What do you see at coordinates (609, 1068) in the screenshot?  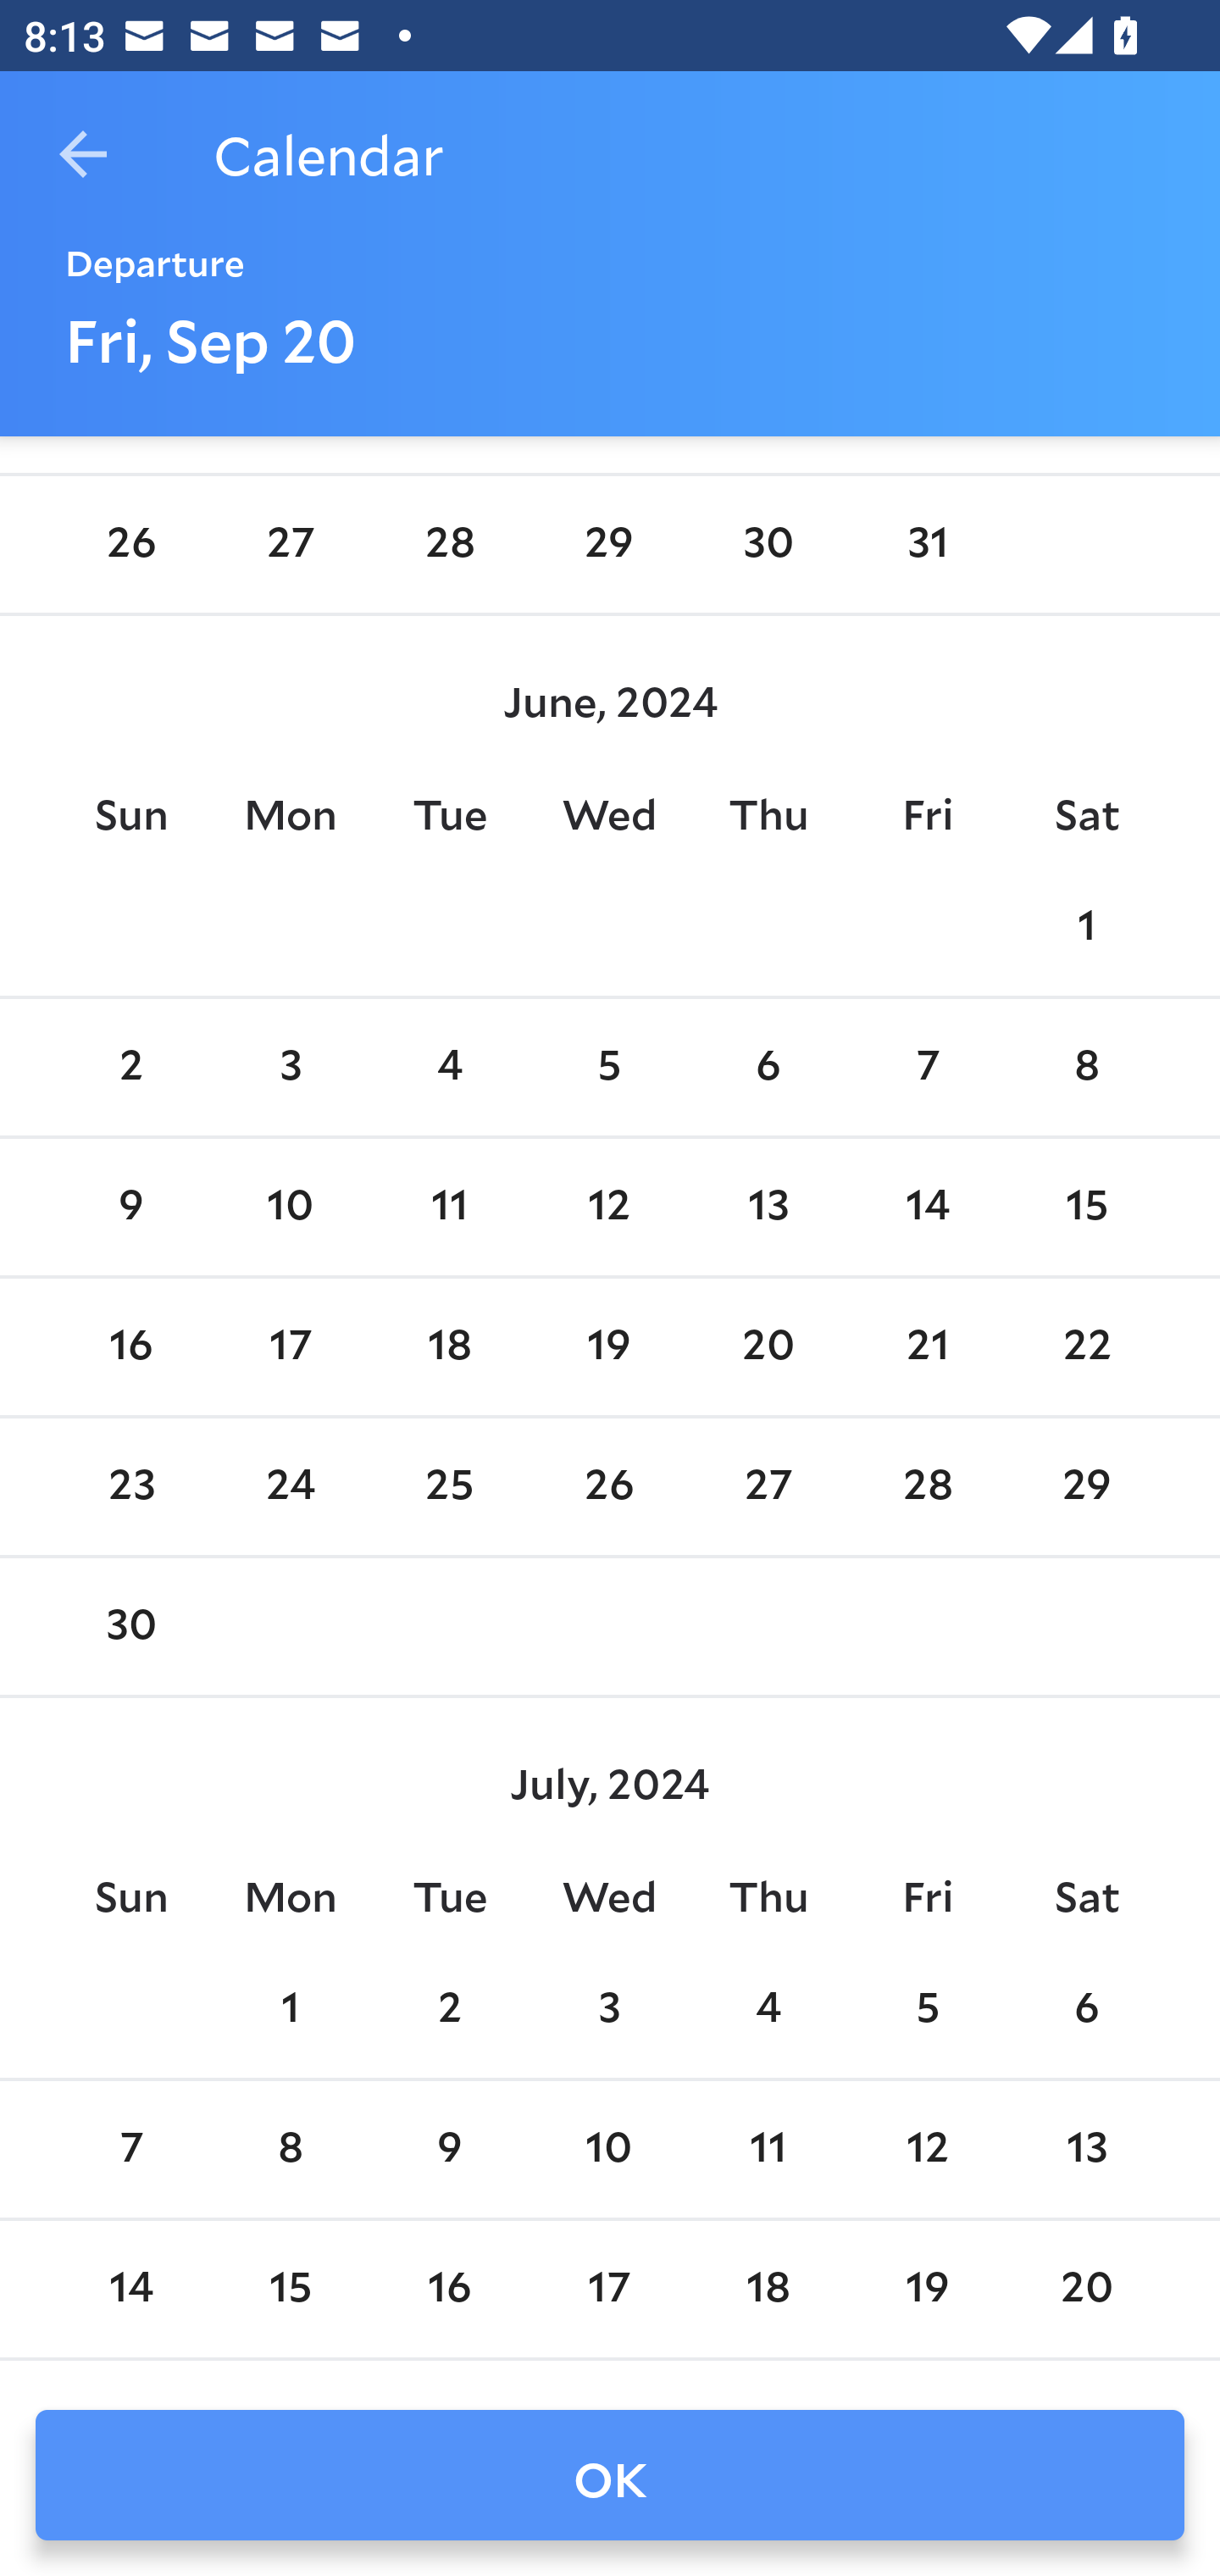 I see `5` at bounding box center [609, 1068].